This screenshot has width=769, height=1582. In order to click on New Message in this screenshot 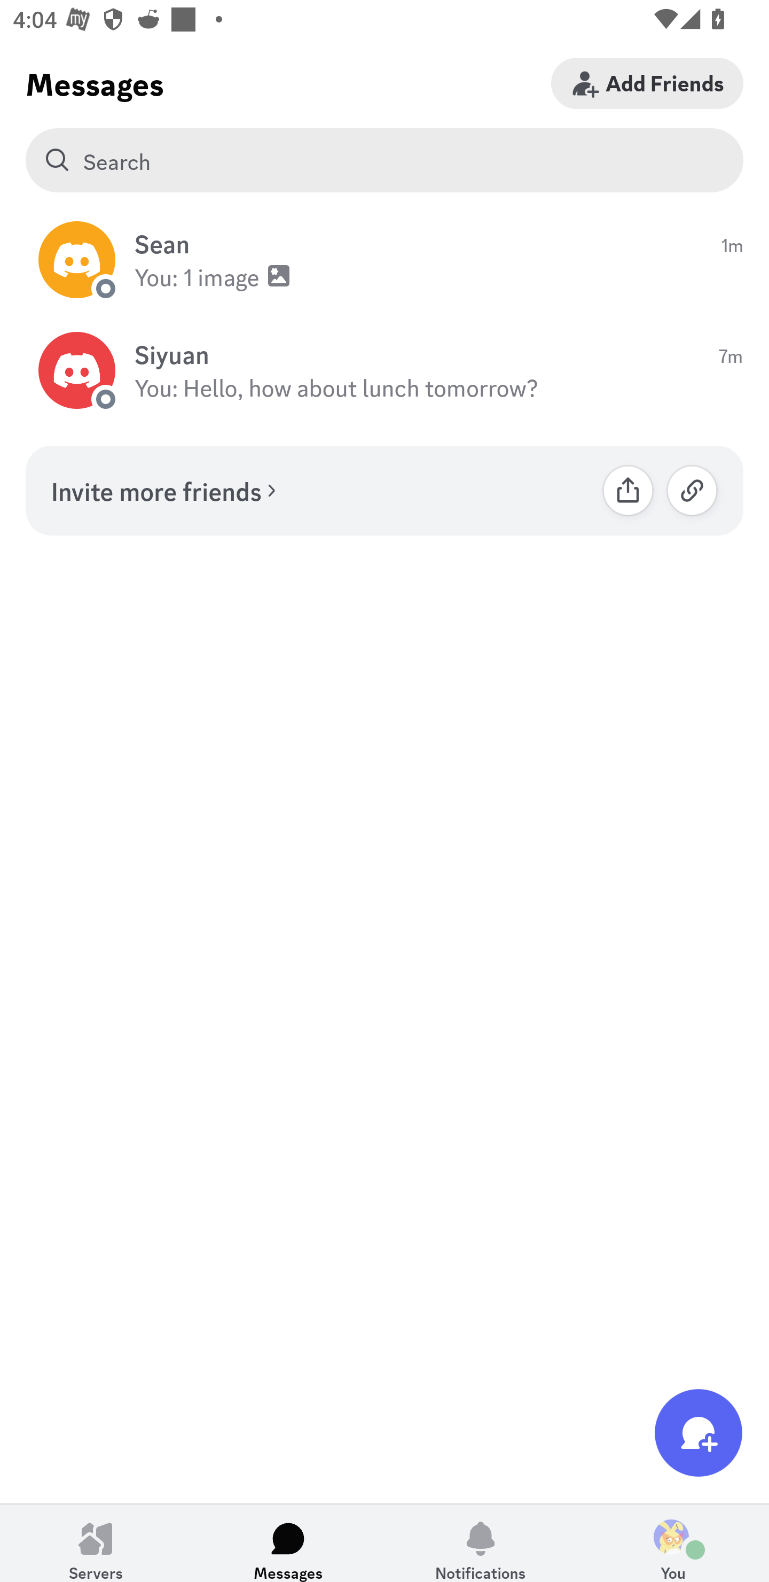, I will do `click(699, 1432)`.